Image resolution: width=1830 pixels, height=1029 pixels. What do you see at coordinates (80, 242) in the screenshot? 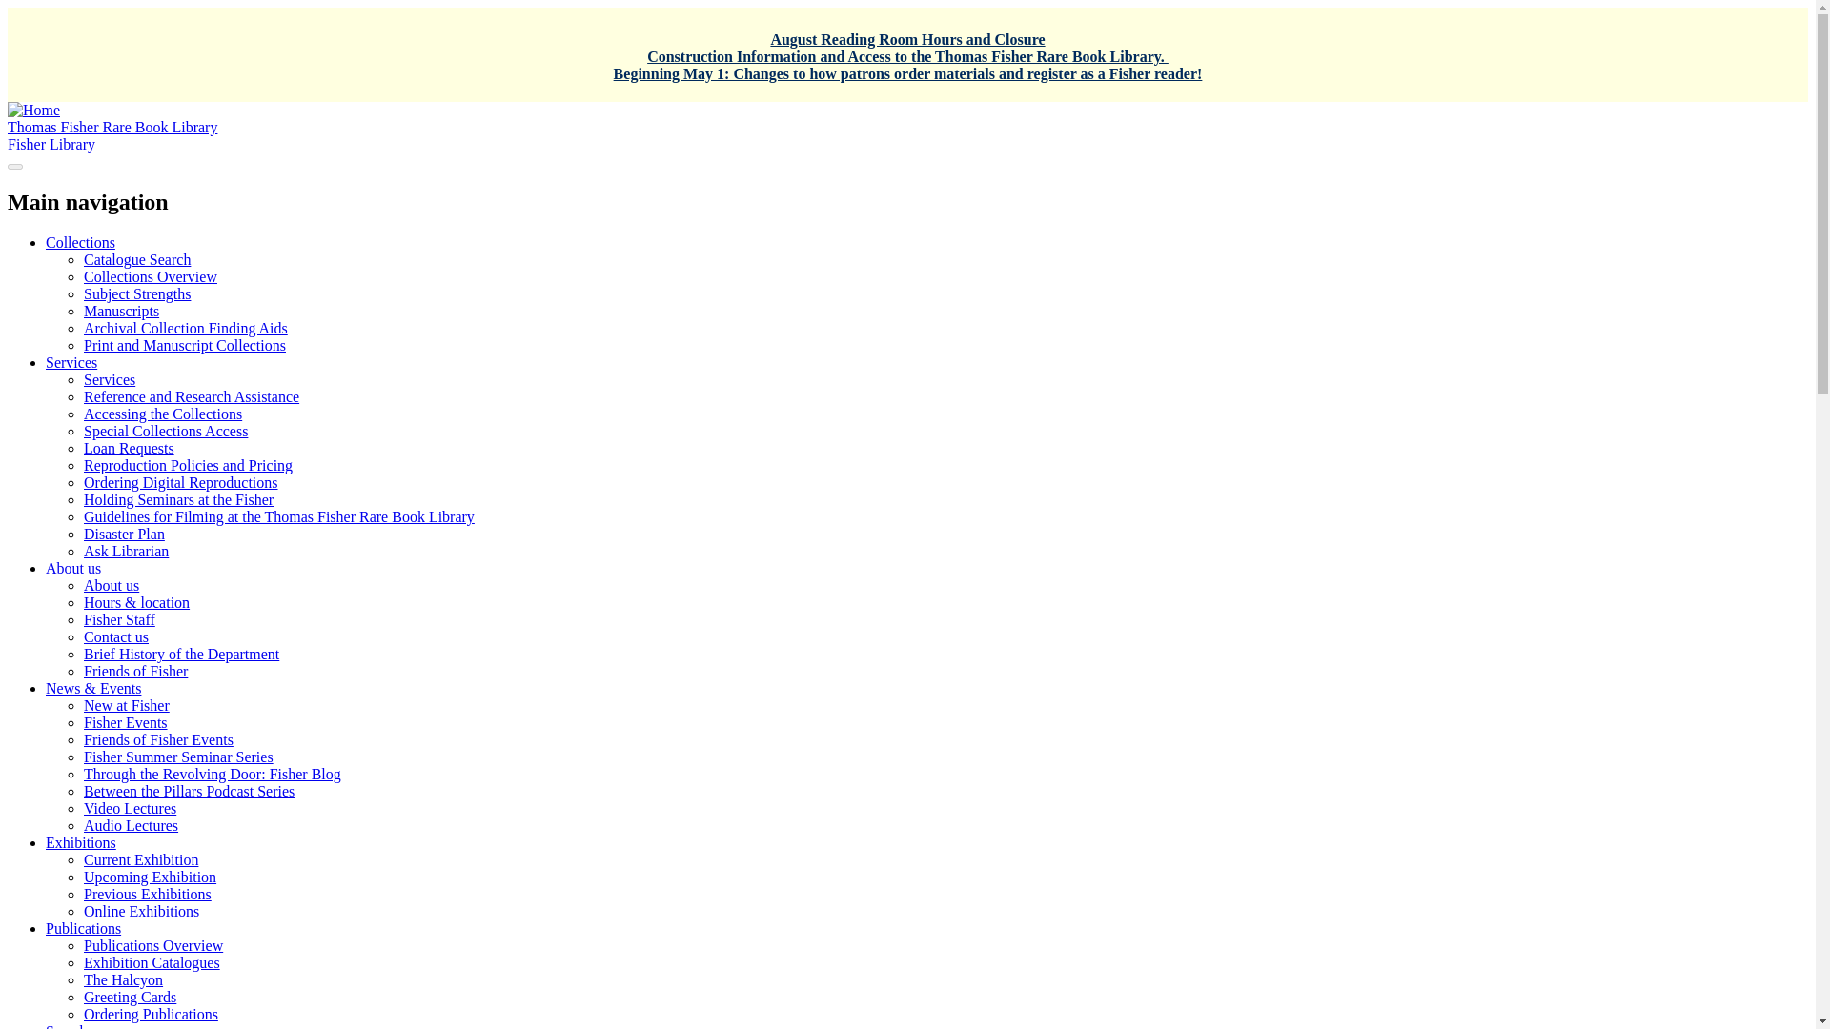
I see `Collections` at bounding box center [80, 242].